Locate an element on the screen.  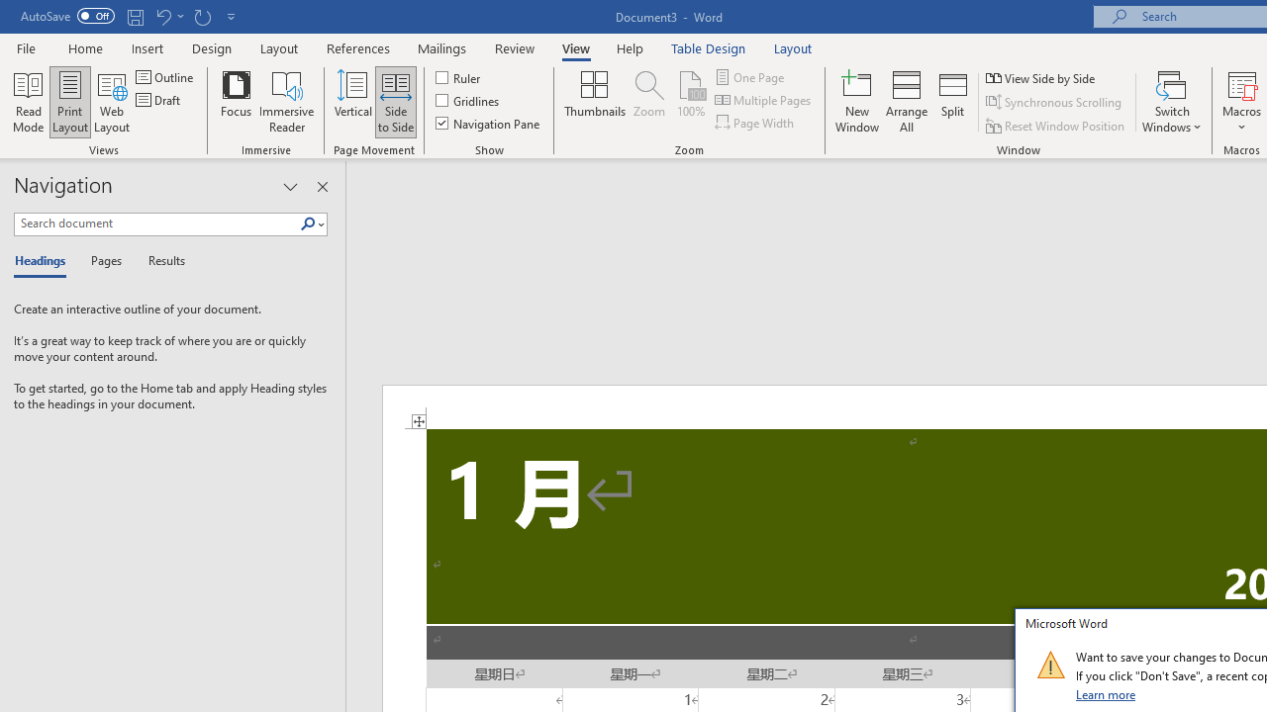
Page Width is located at coordinates (756, 123).